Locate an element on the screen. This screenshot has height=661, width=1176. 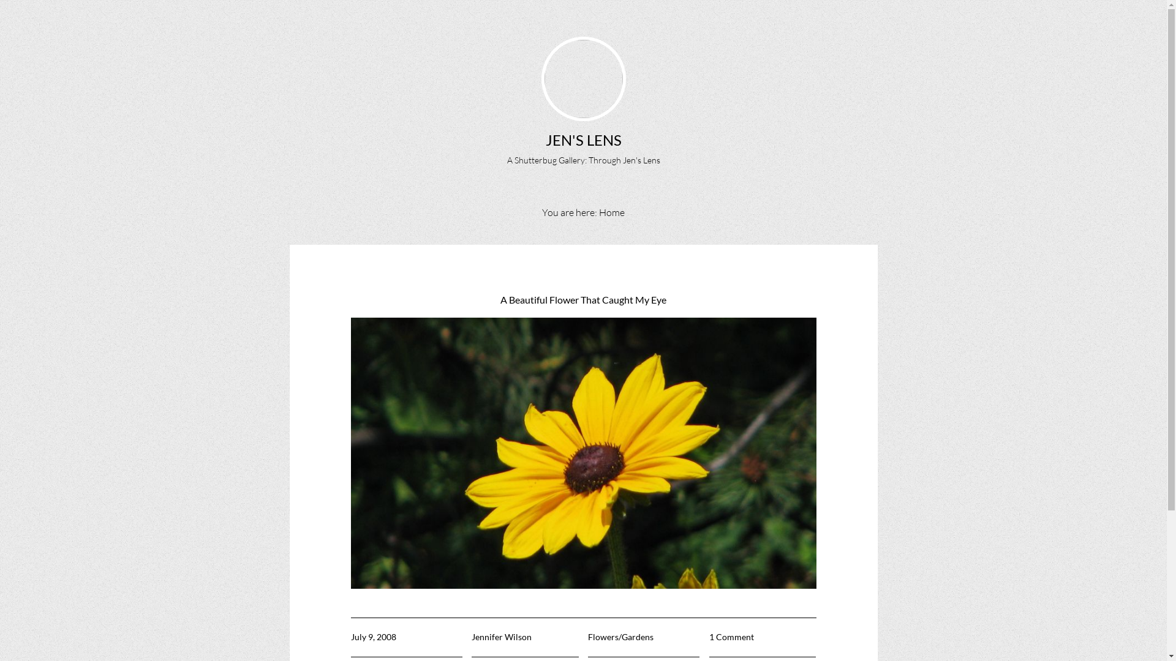
JEN'S LENS is located at coordinates (583, 140).